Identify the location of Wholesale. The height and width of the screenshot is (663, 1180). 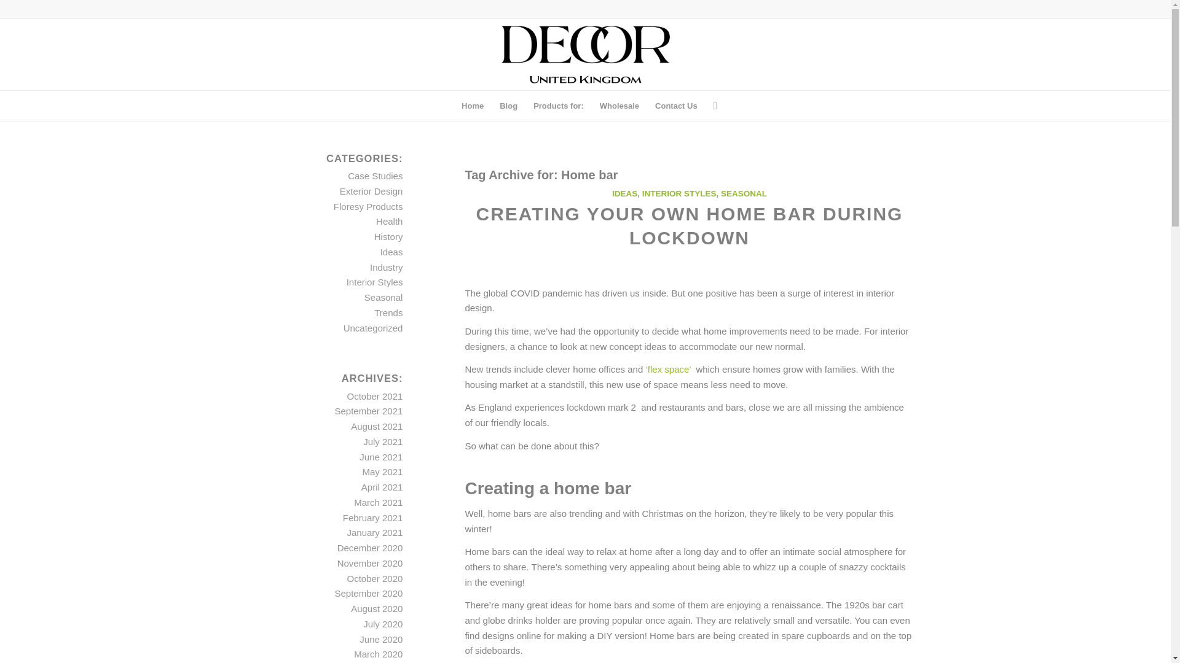
(619, 106).